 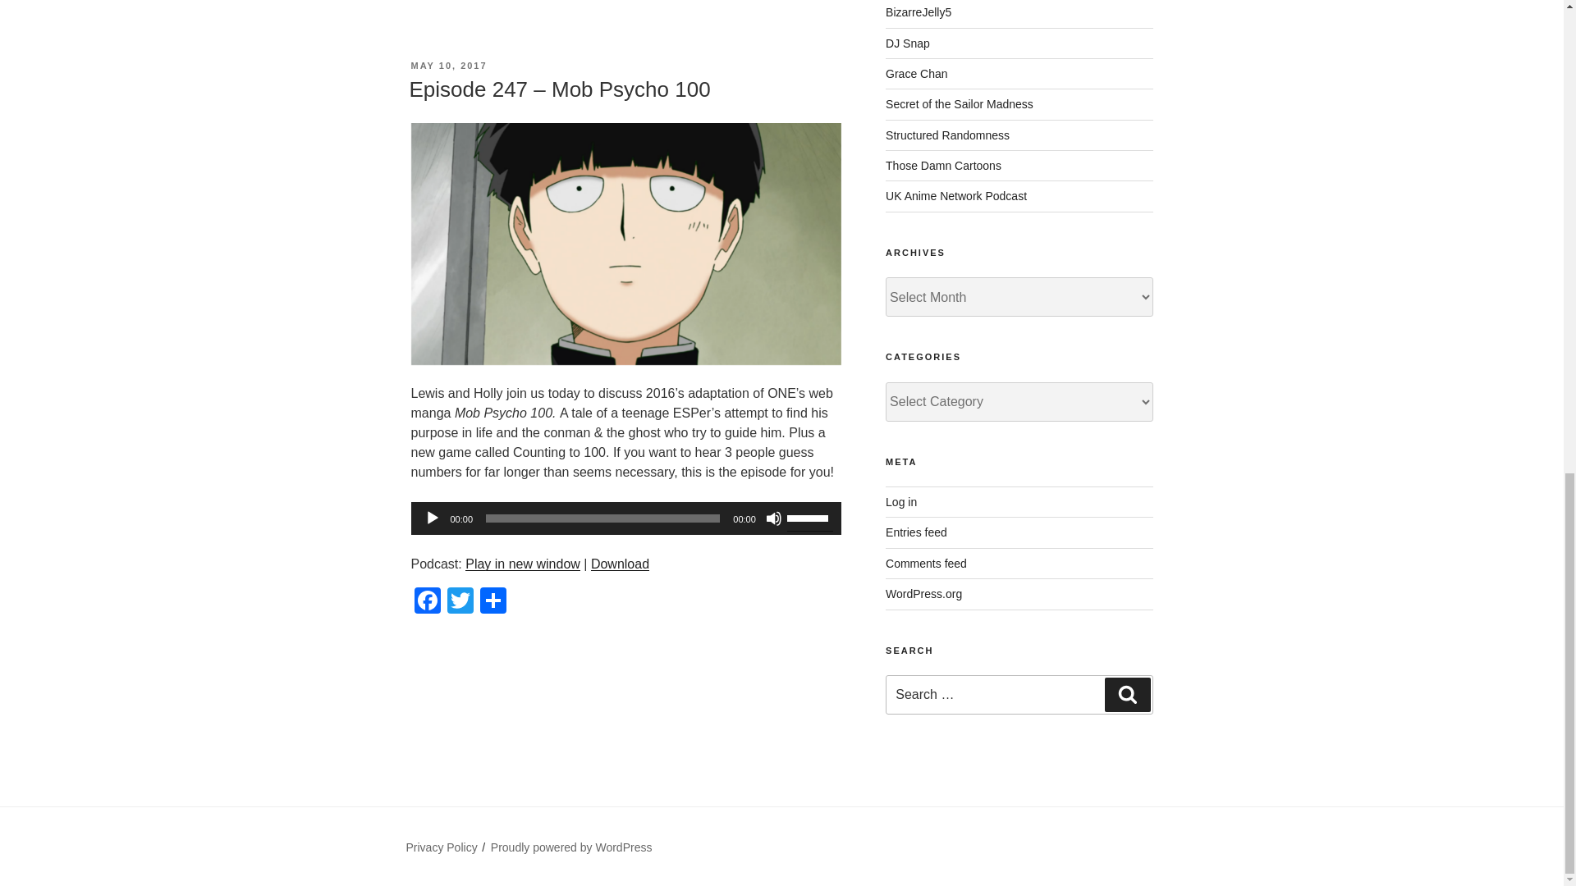 I want to click on Twitter, so click(x=459, y=602).